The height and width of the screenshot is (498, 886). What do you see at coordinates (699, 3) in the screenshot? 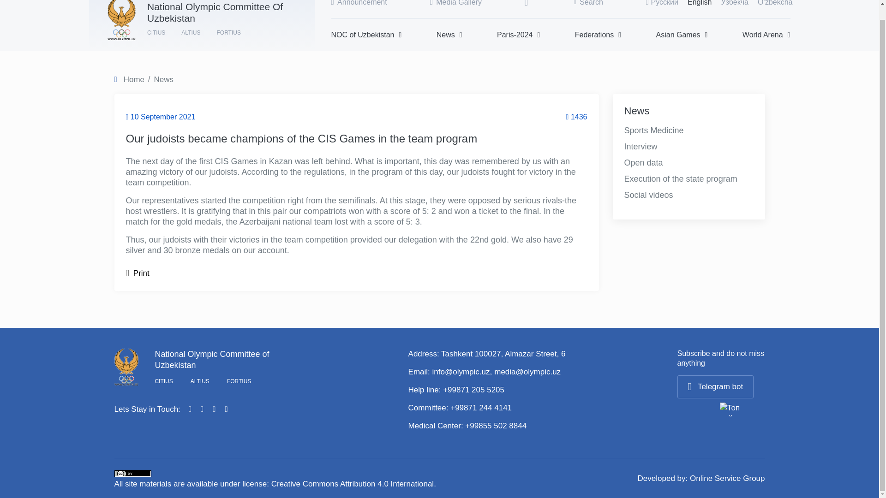
I see `English` at bounding box center [699, 3].